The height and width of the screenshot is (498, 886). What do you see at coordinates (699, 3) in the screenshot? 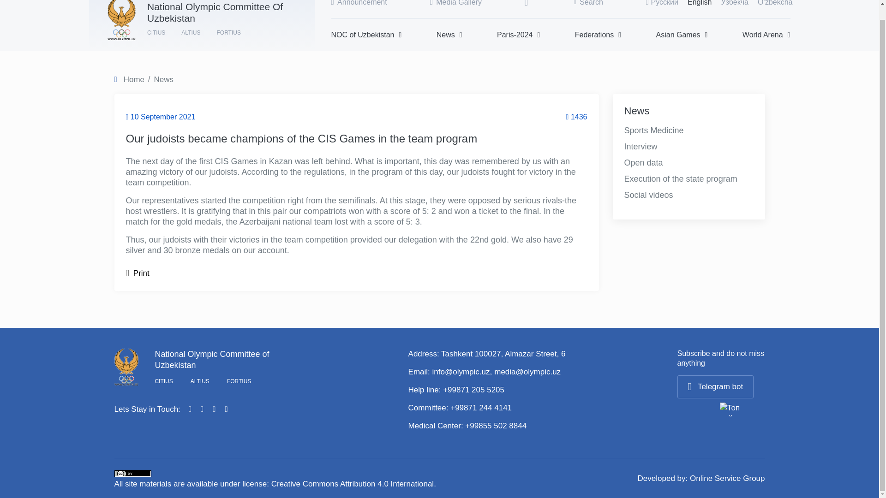
I see `English` at bounding box center [699, 3].